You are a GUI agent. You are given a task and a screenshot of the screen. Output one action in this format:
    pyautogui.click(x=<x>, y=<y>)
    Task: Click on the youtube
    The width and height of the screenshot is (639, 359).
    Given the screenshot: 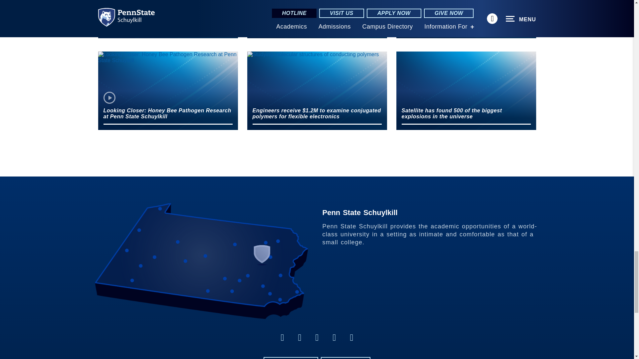 What is the action you would take?
    pyautogui.click(x=334, y=338)
    